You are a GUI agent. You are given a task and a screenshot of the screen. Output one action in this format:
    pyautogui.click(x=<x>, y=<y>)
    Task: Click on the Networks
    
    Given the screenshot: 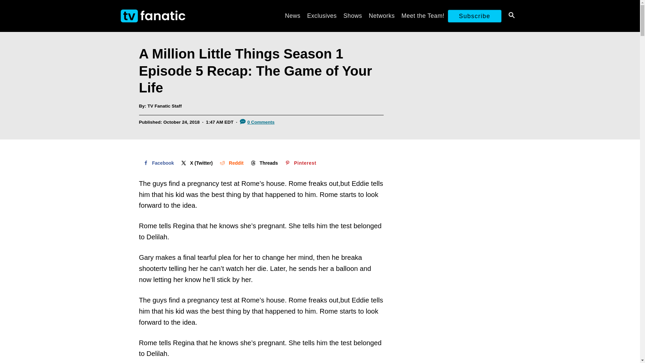 What is the action you would take?
    pyautogui.click(x=382, y=15)
    